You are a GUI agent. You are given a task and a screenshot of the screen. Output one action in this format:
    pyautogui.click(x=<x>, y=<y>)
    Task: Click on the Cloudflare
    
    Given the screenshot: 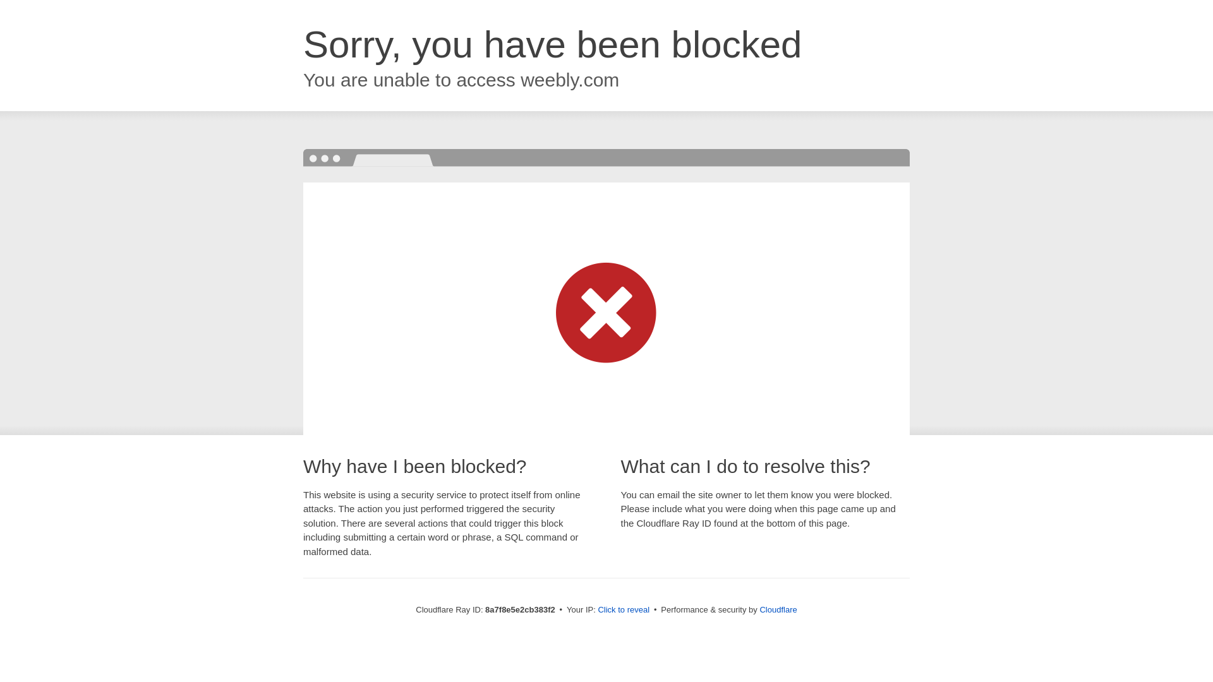 What is the action you would take?
    pyautogui.click(x=778, y=609)
    